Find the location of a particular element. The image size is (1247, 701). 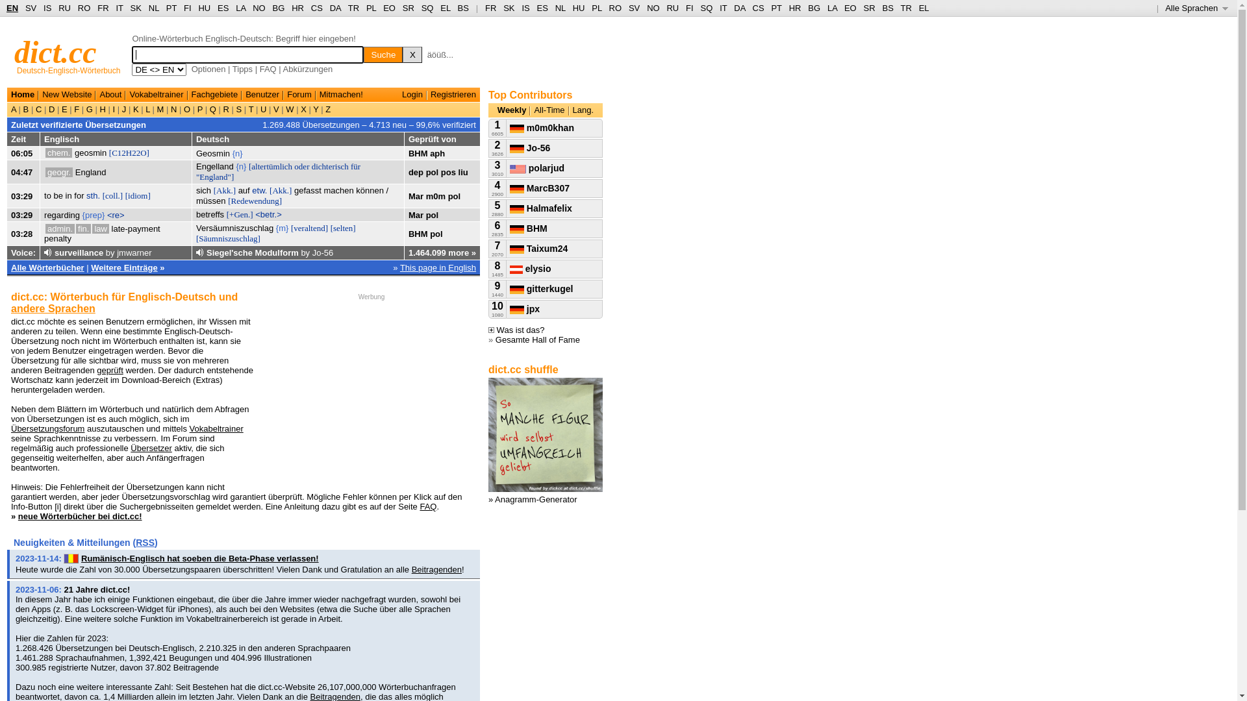

Y is located at coordinates (316, 109).